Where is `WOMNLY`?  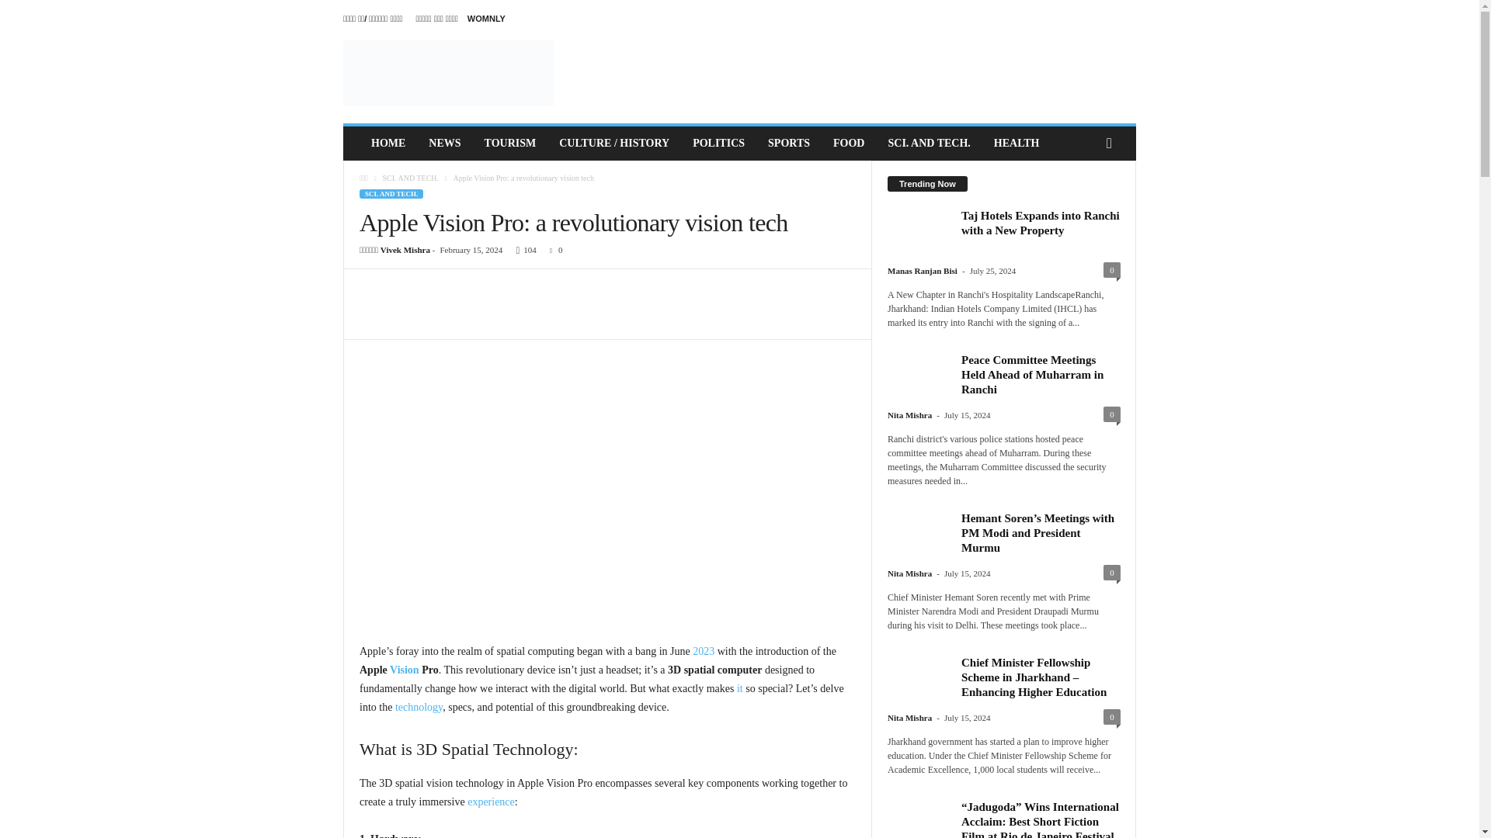
WOMNLY is located at coordinates (486, 19).